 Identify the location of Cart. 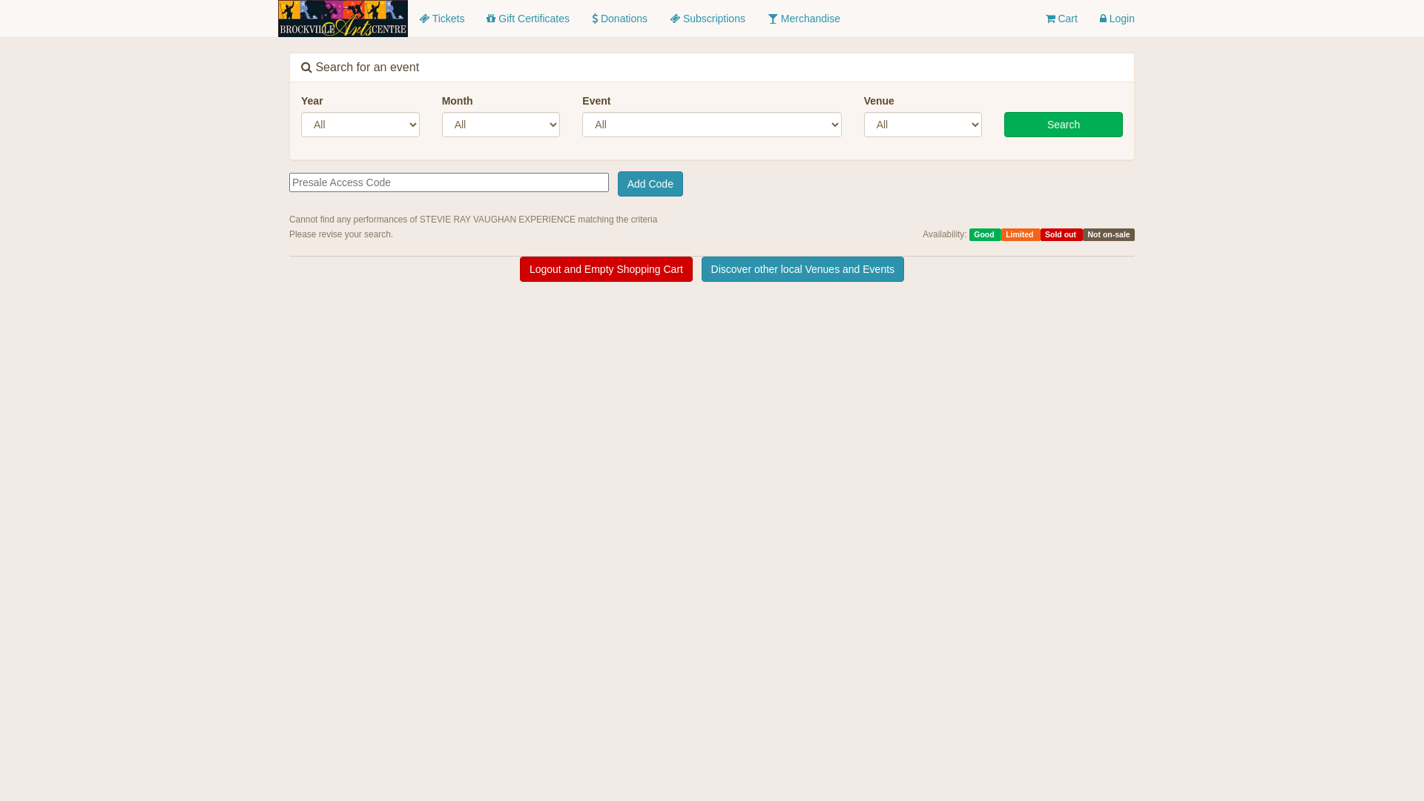
(1061, 19).